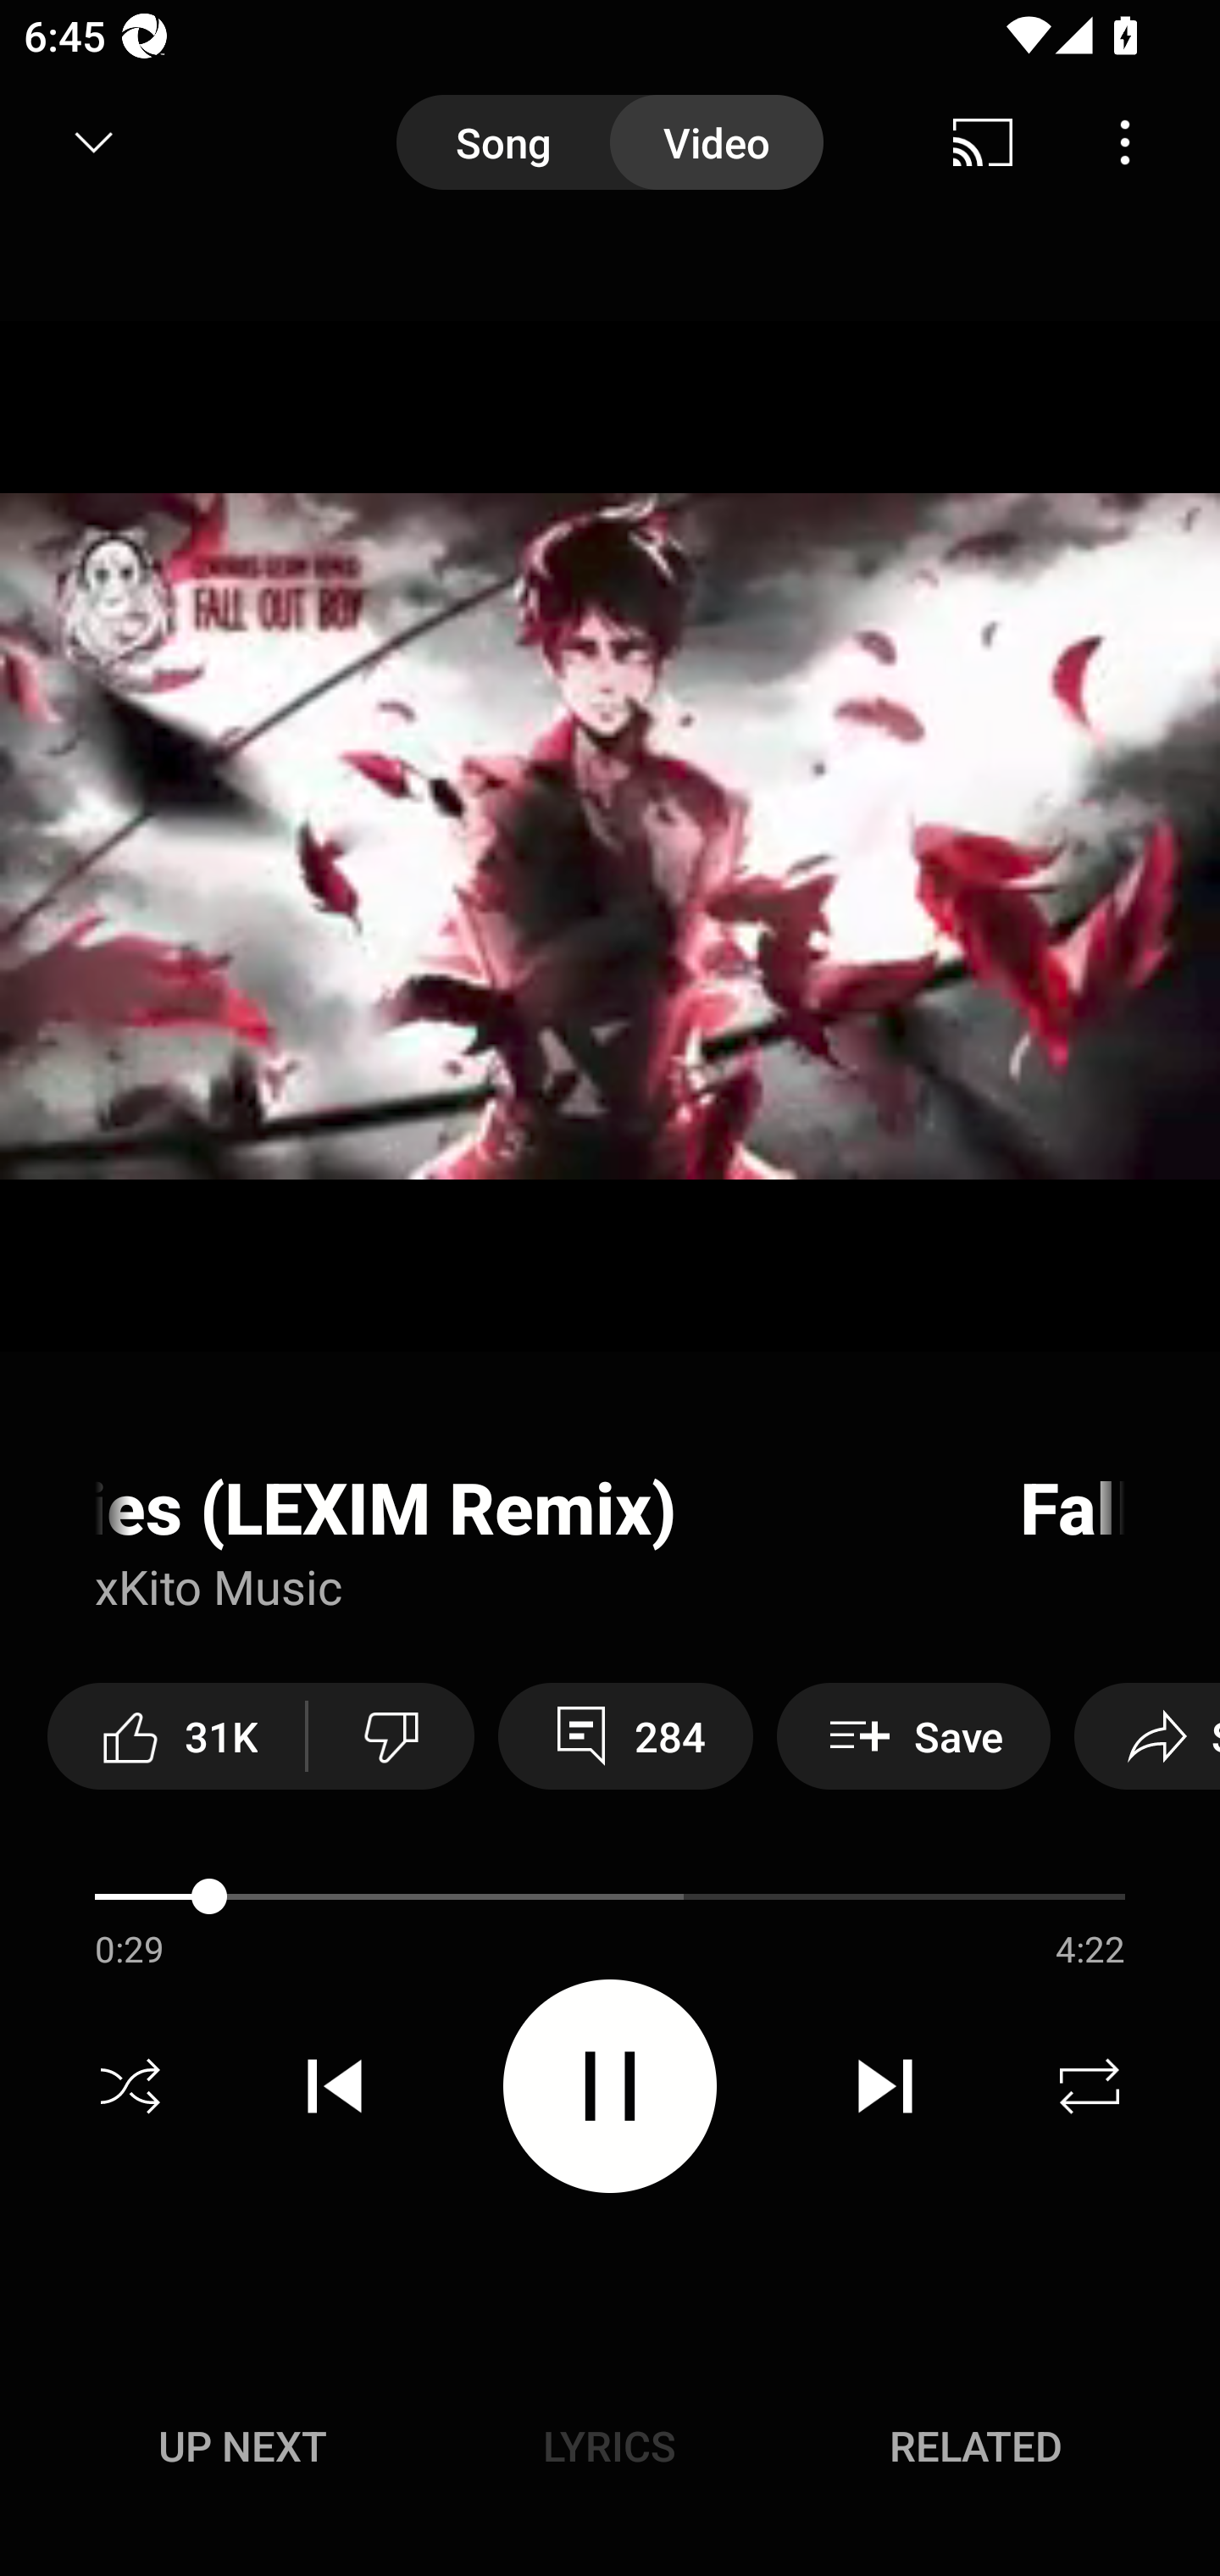  What do you see at coordinates (609, 2446) in the screenshot?
I see `Lyrics LYRICS` at bounding box center [609, 2446].